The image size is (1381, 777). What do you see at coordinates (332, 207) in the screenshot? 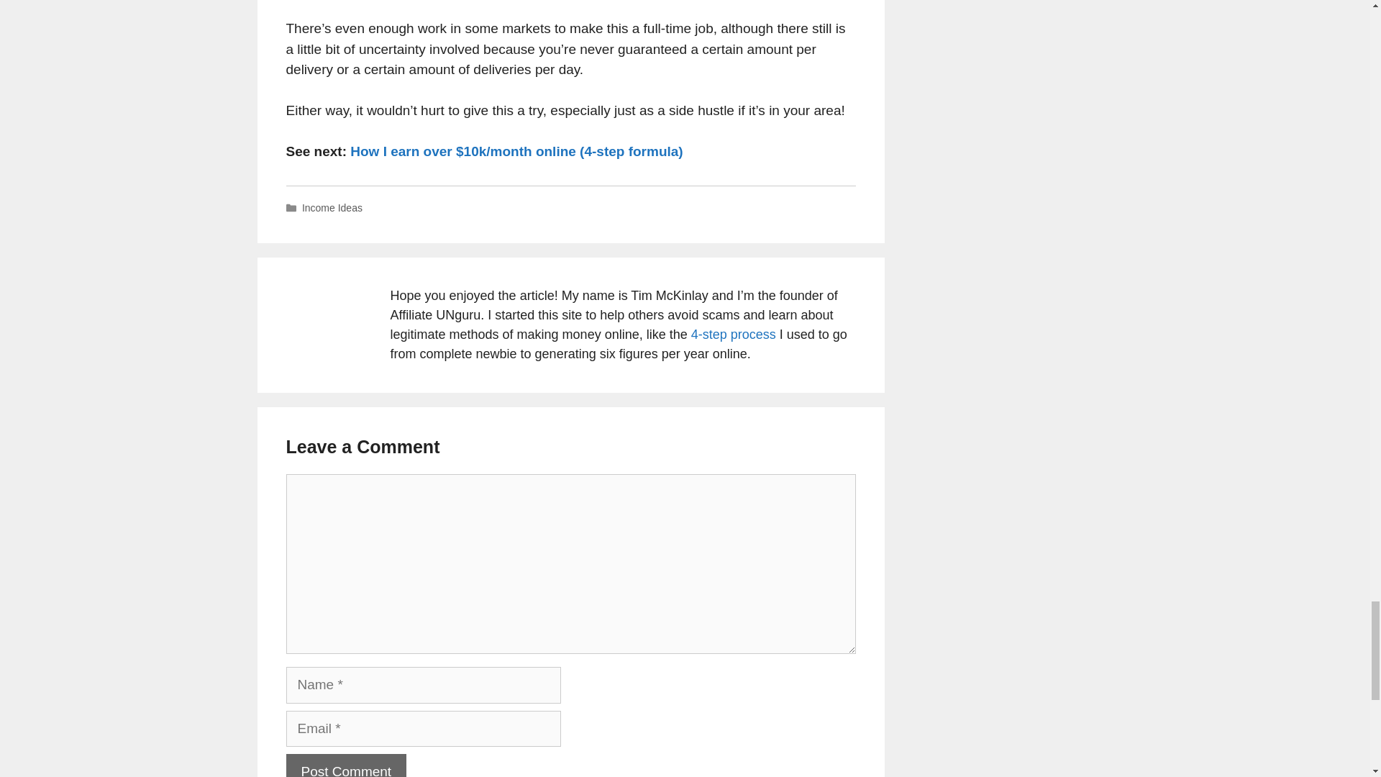
I see `Income Ideas` at bounding box center [332, 207].